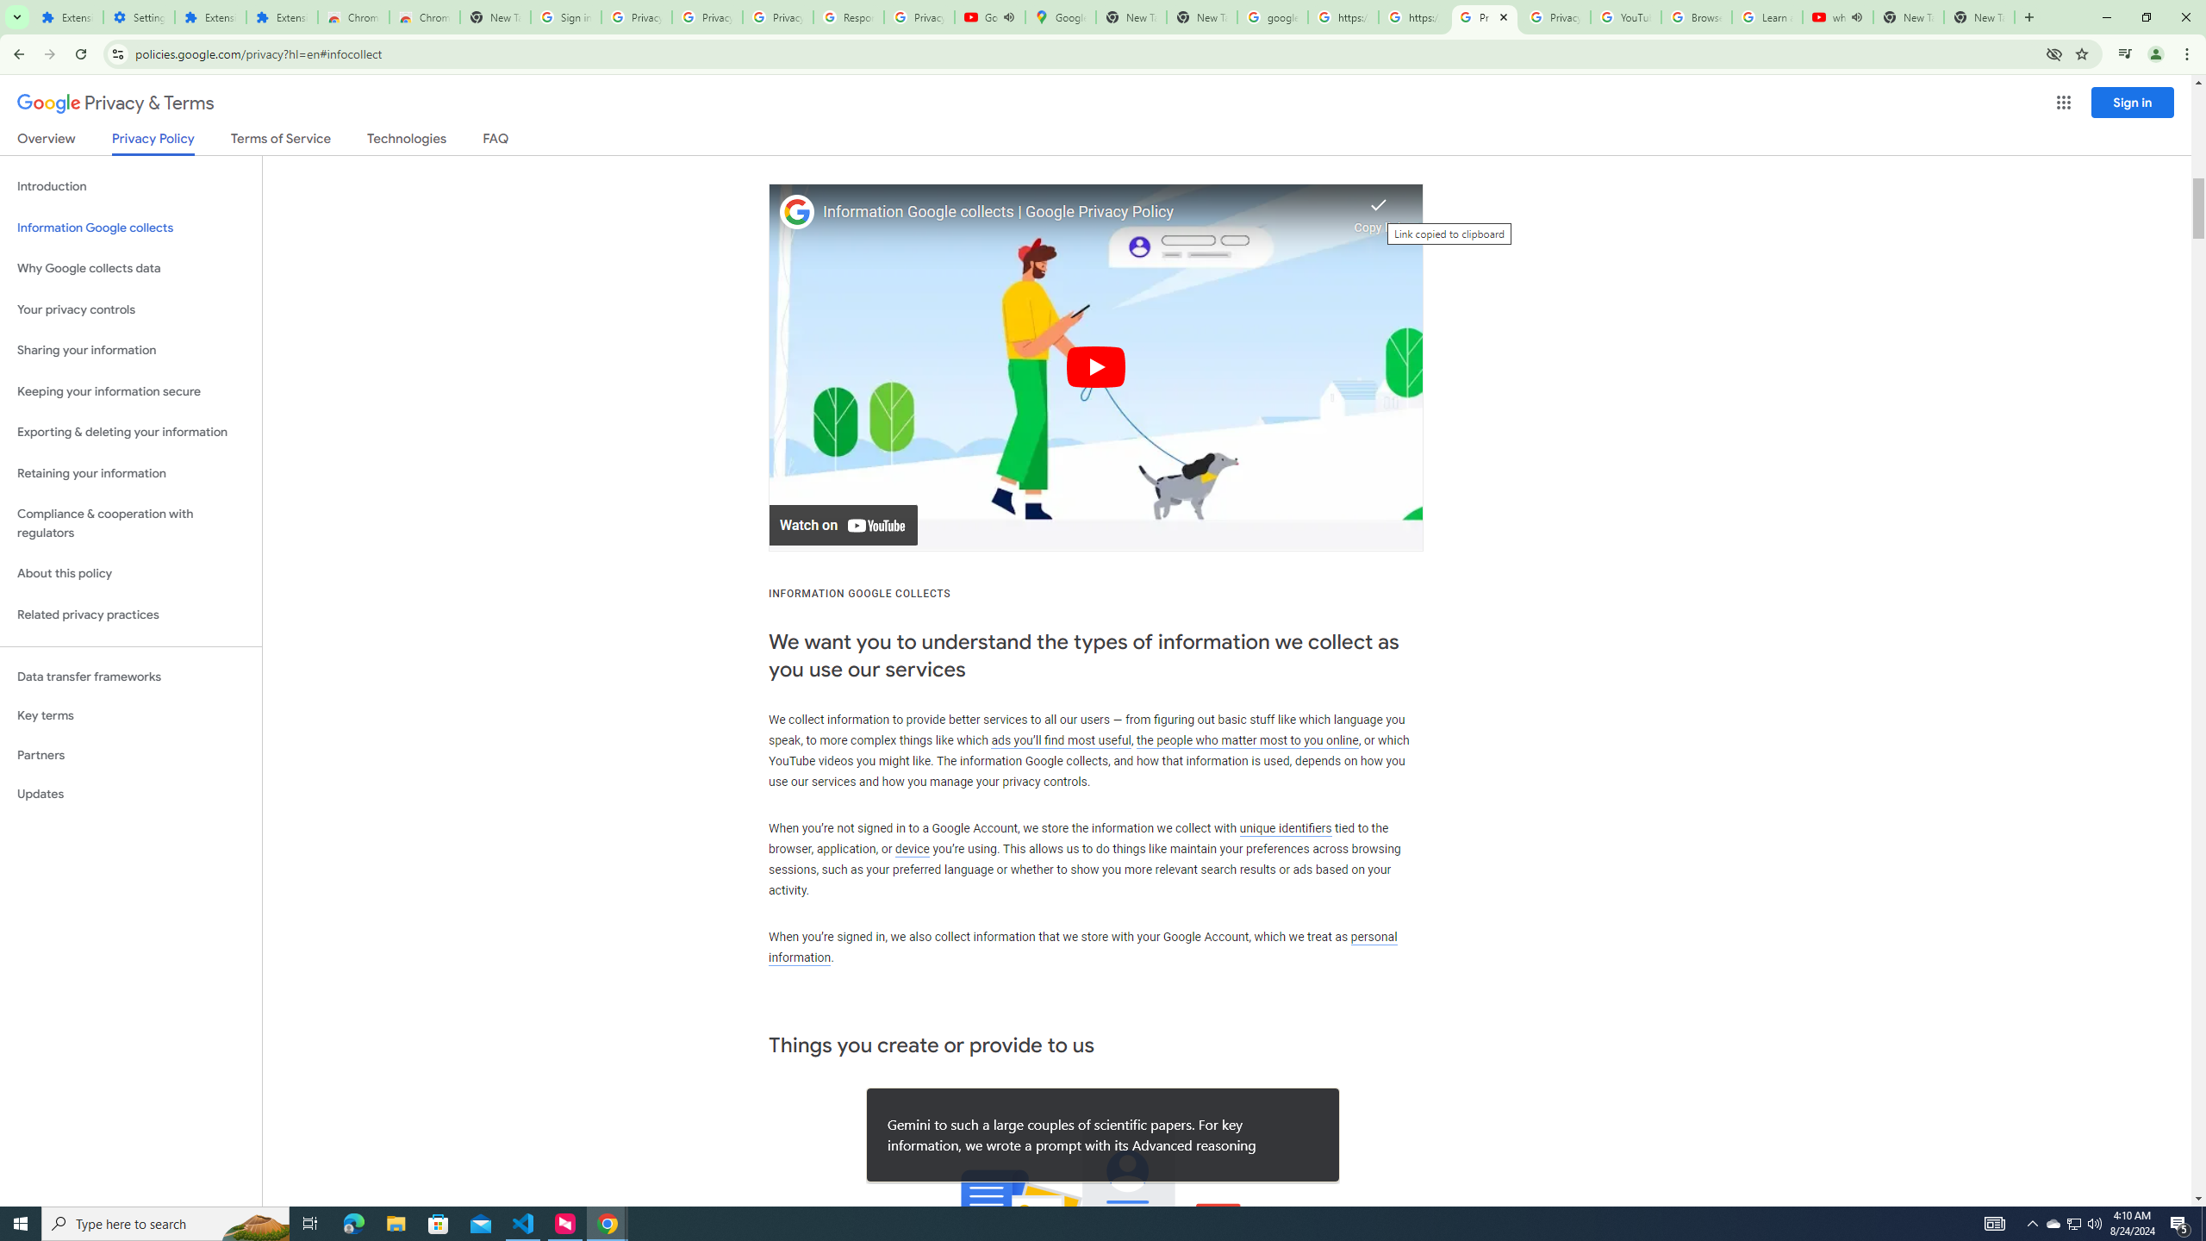 The height and width of the screenshot is (1241, 2206). What do you see at coordinates (1084, 212) in the screenshot?
I see `Information Google collects | Google Privacy Policy` at bounding box center [1084, 212].